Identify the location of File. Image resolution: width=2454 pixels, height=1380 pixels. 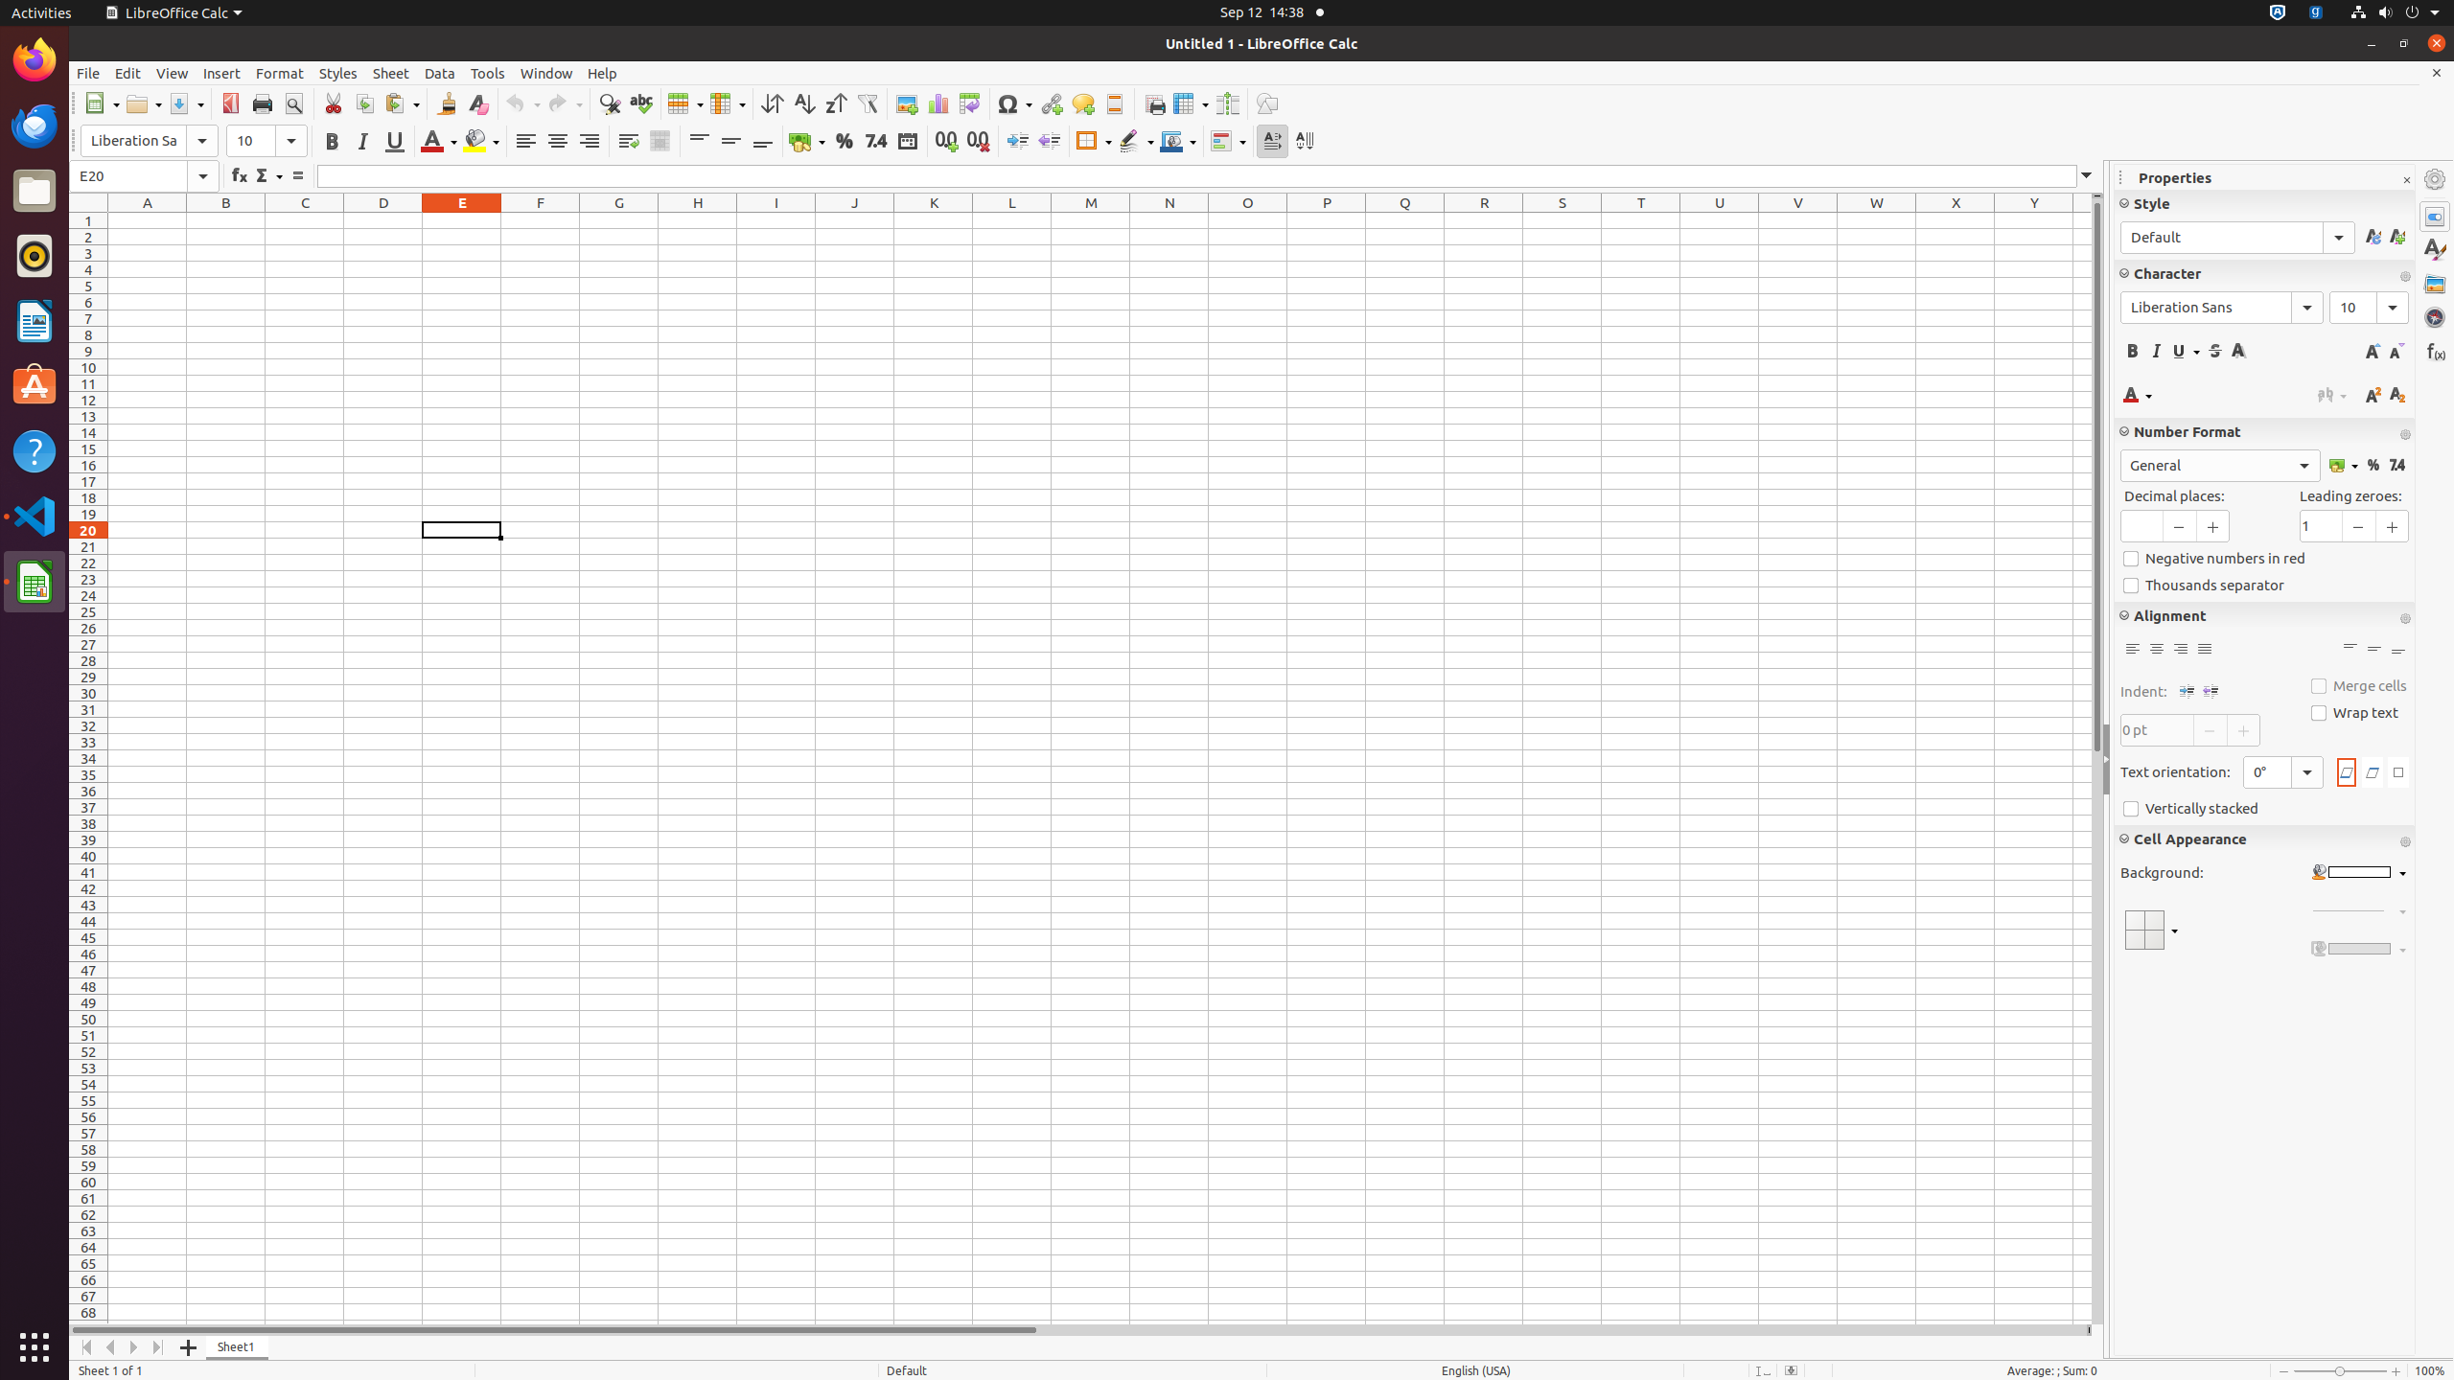
(88, 73).